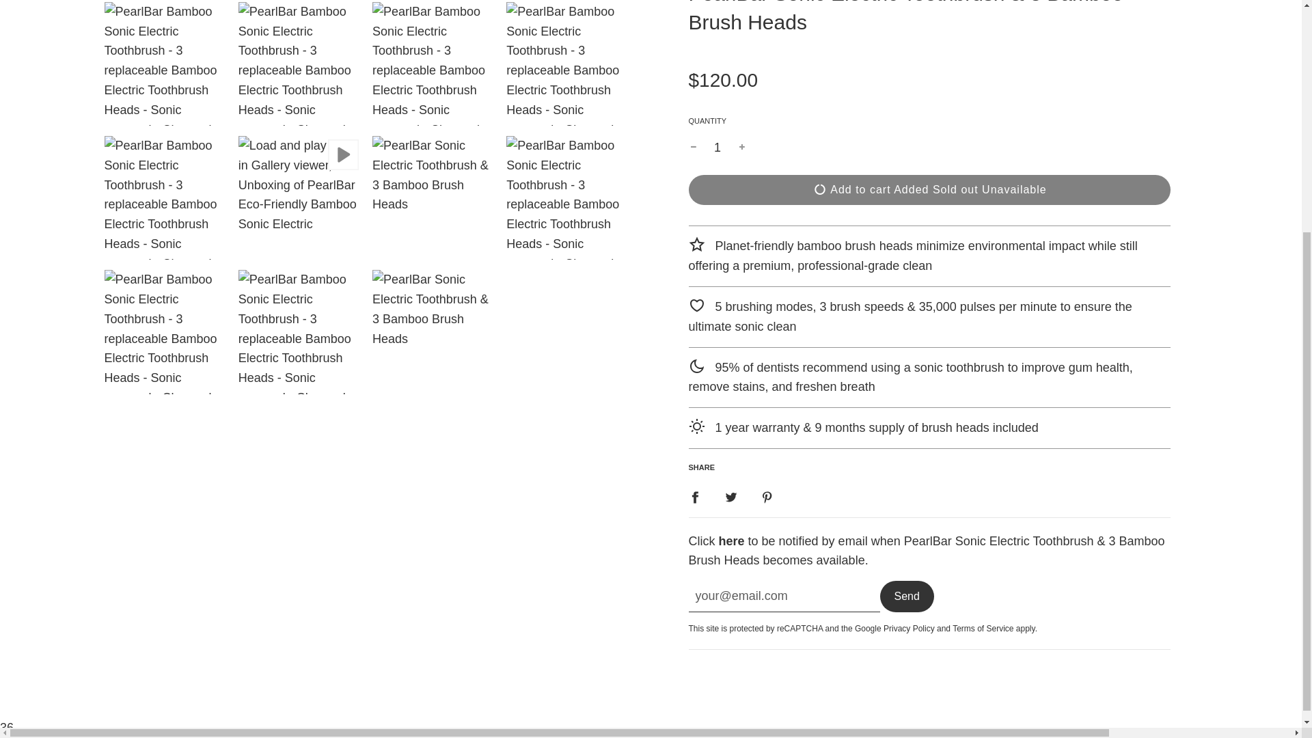 This screenshot has height=738, width=1312. What do you see at coordinates (907, 596) in the screenshot?
I see `Send` at bounding box center [907, 596].